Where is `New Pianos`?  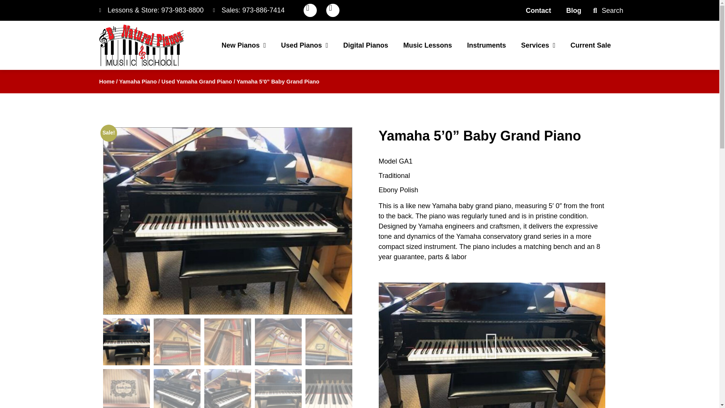 New Pianos is located at coordinates (244, 45).